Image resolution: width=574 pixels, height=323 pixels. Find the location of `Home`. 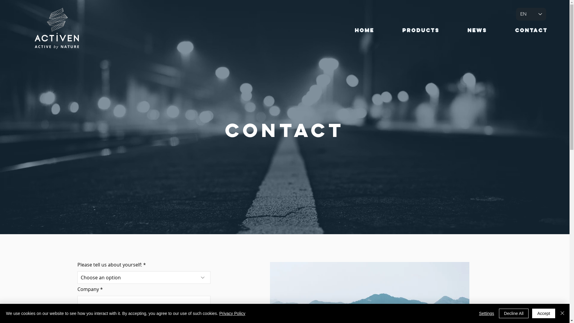

Home is located at coordinates (365, 30).